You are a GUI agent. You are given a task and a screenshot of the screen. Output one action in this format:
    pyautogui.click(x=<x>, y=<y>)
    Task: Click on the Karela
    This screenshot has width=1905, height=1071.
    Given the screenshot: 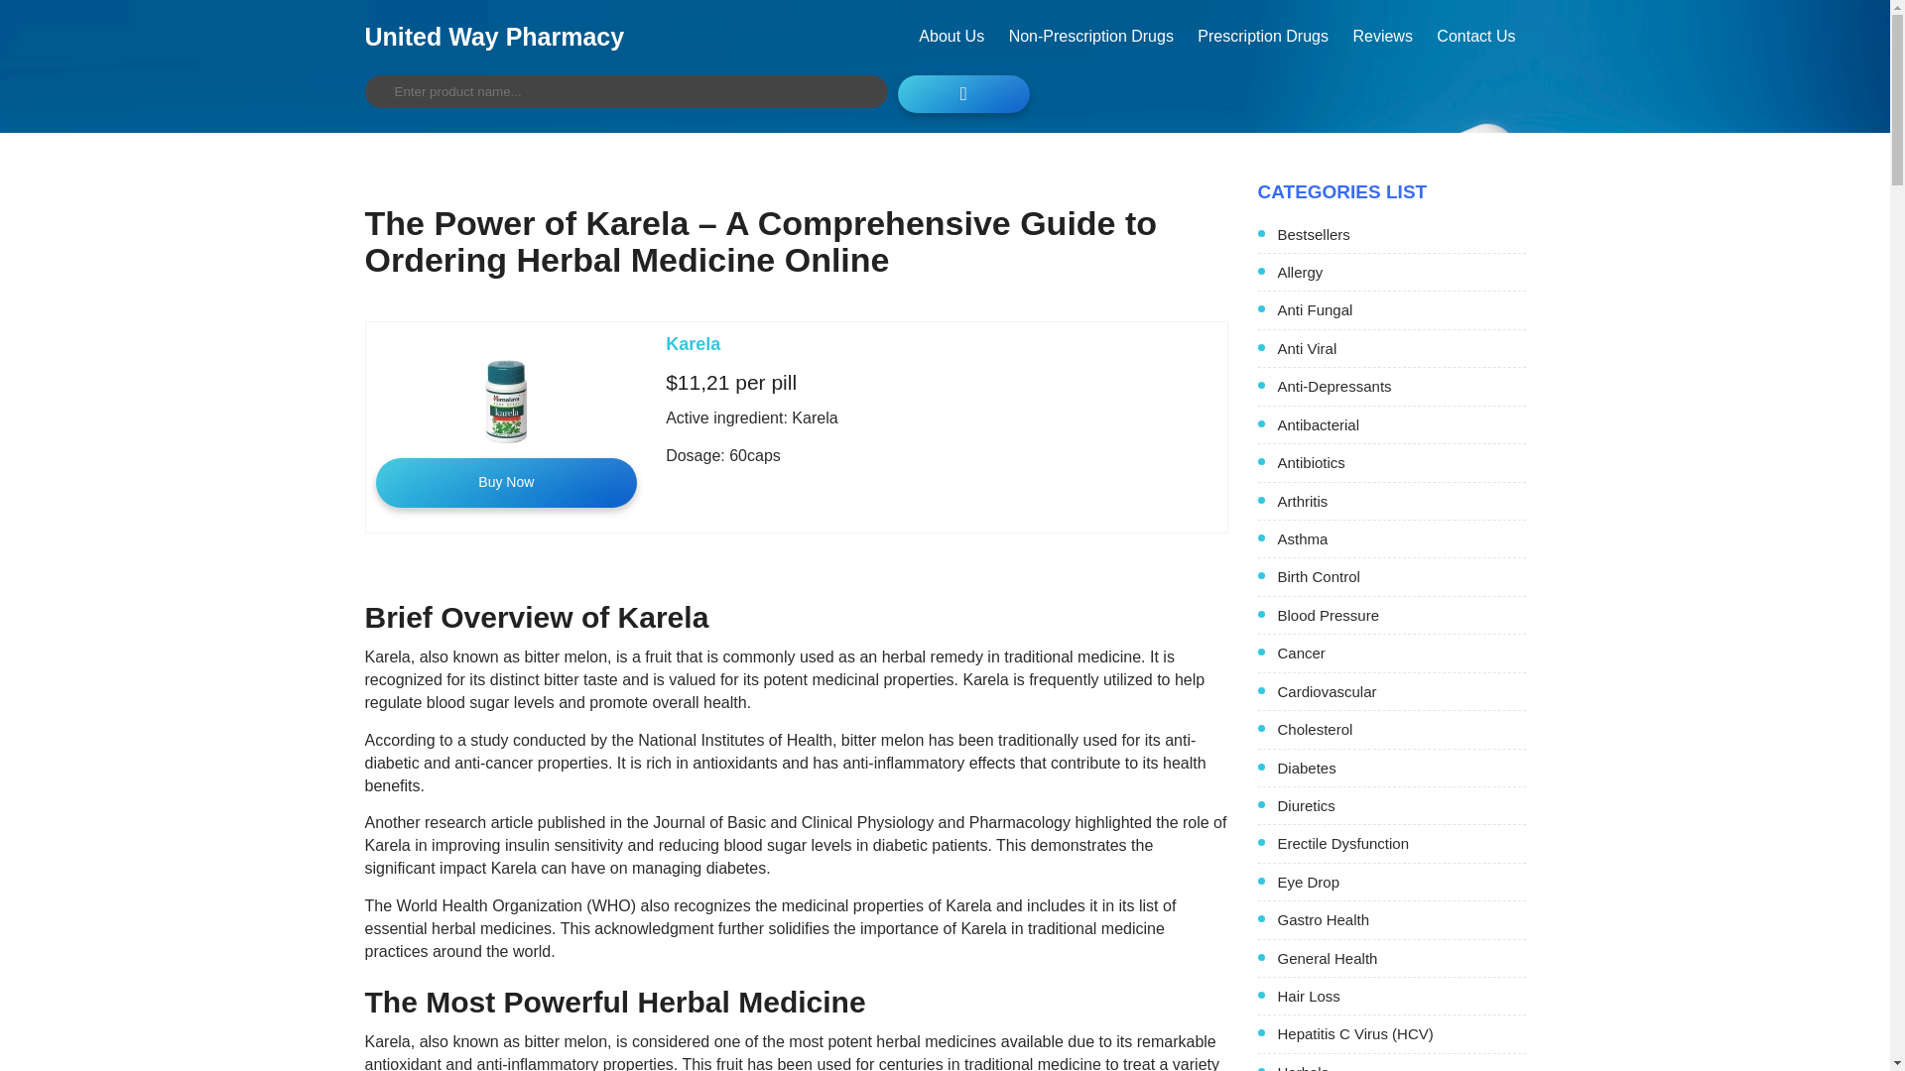 What is the action you would take?
    pyautogui.click(x=693, y=343)
    